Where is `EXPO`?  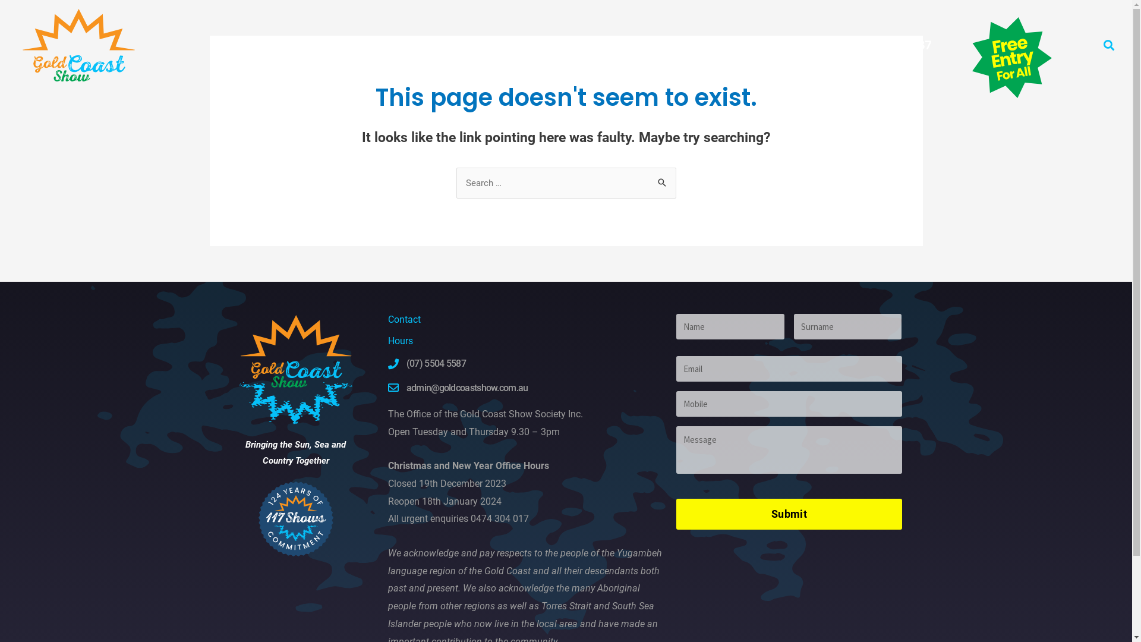
EXPO is located at coordinates (590, 45).